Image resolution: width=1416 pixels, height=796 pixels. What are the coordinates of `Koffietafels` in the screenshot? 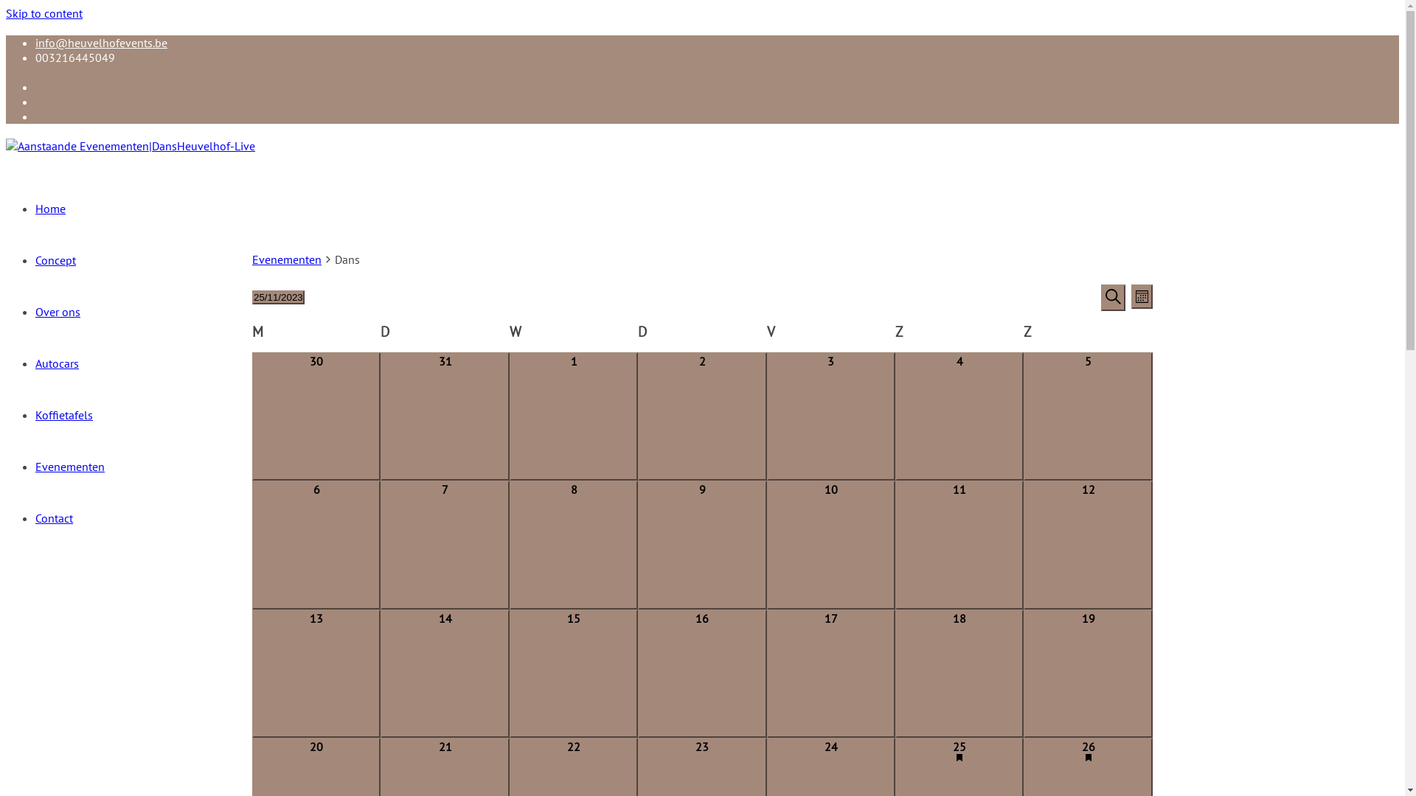 It's located at (64, 415).